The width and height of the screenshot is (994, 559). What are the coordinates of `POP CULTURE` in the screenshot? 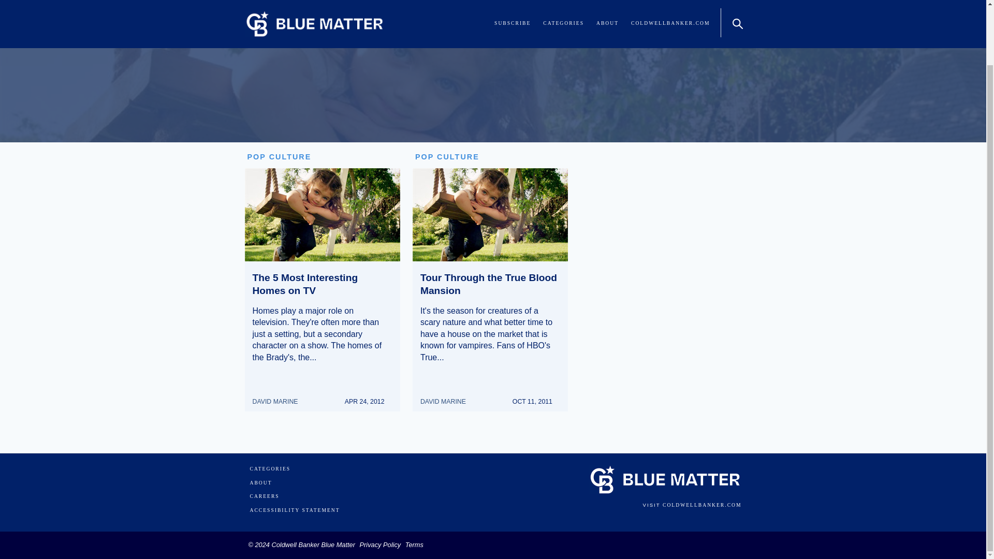 It's located at (280, 156).